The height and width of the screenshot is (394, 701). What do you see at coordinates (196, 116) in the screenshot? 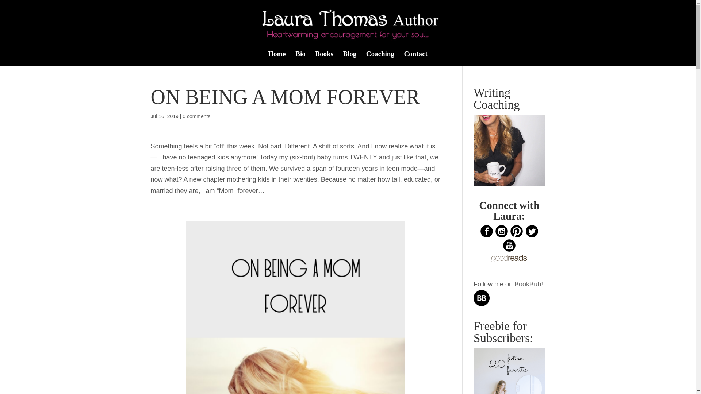
I see `0 comments` at bounding box center [196, 116].